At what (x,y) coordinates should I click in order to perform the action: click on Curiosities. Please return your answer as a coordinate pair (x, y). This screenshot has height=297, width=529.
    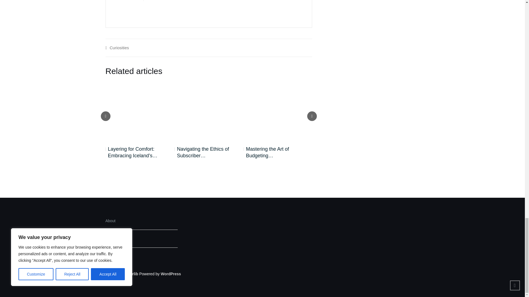
    Looking at the image, I should click on (119, 48).